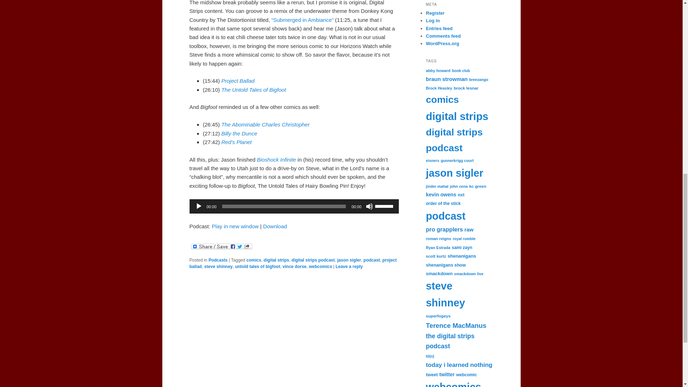  What do you see at coordinates (274, 226) in the screenshot?
I see `Download` at bounding box center [274, 226].